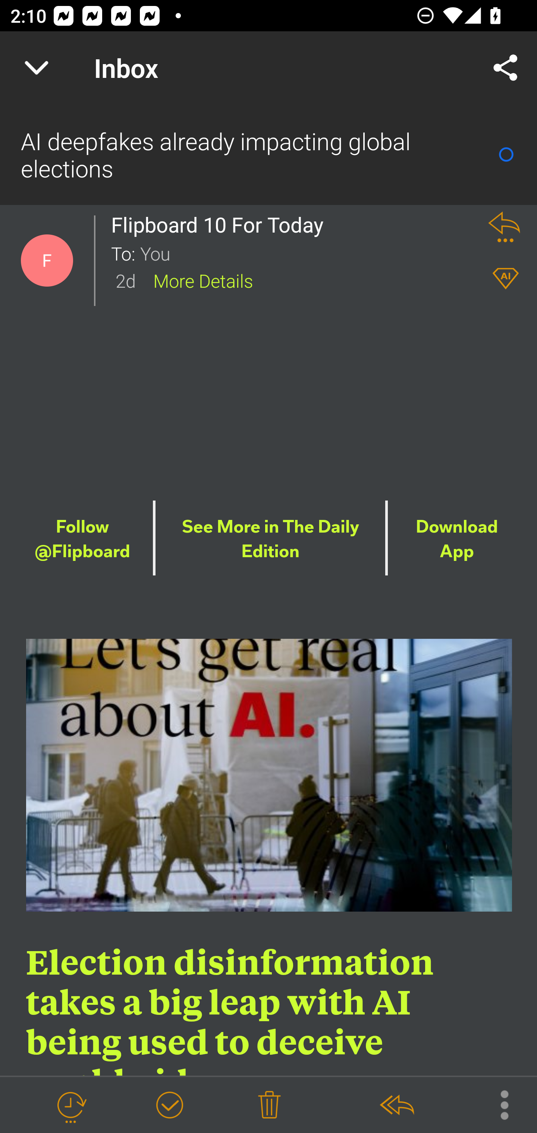  Describe the element at coordinates (203, 280) in the screenshot. I see `More Details` at that location.